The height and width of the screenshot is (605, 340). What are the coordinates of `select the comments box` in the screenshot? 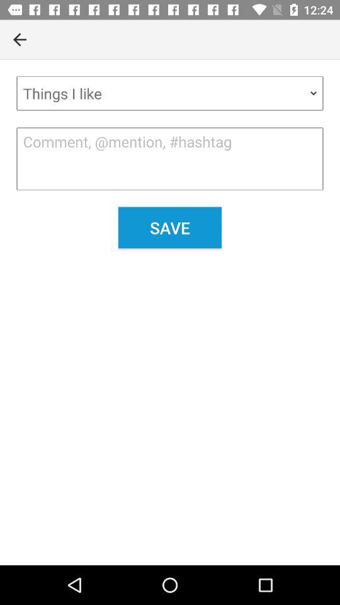 It's located at (170, 159).